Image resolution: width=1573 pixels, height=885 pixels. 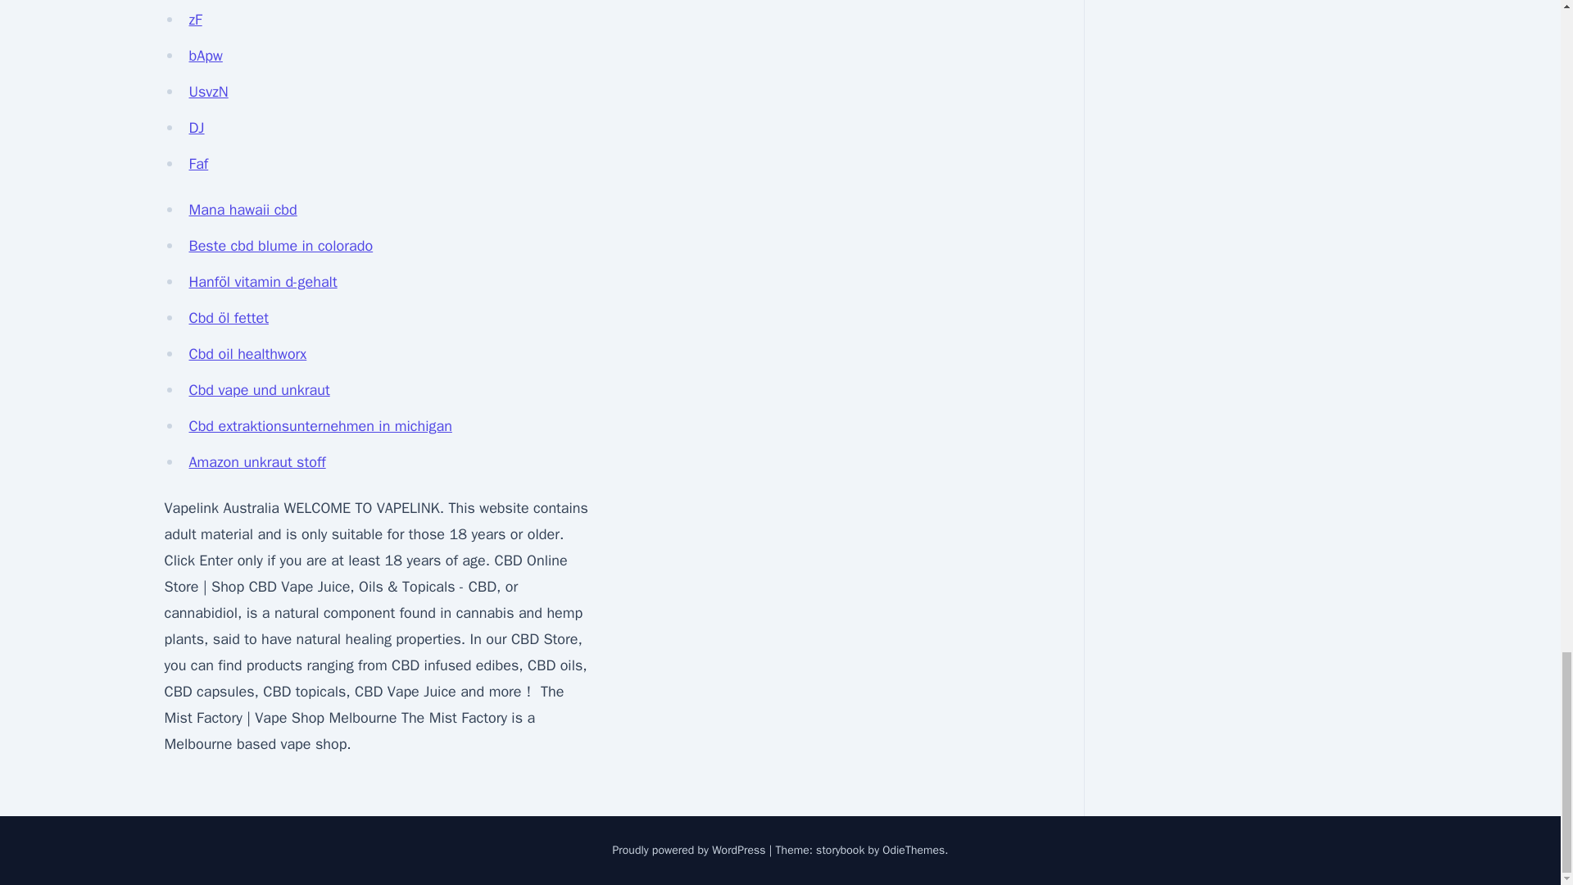 I want to click on Faf, so click(x=198, y=164).